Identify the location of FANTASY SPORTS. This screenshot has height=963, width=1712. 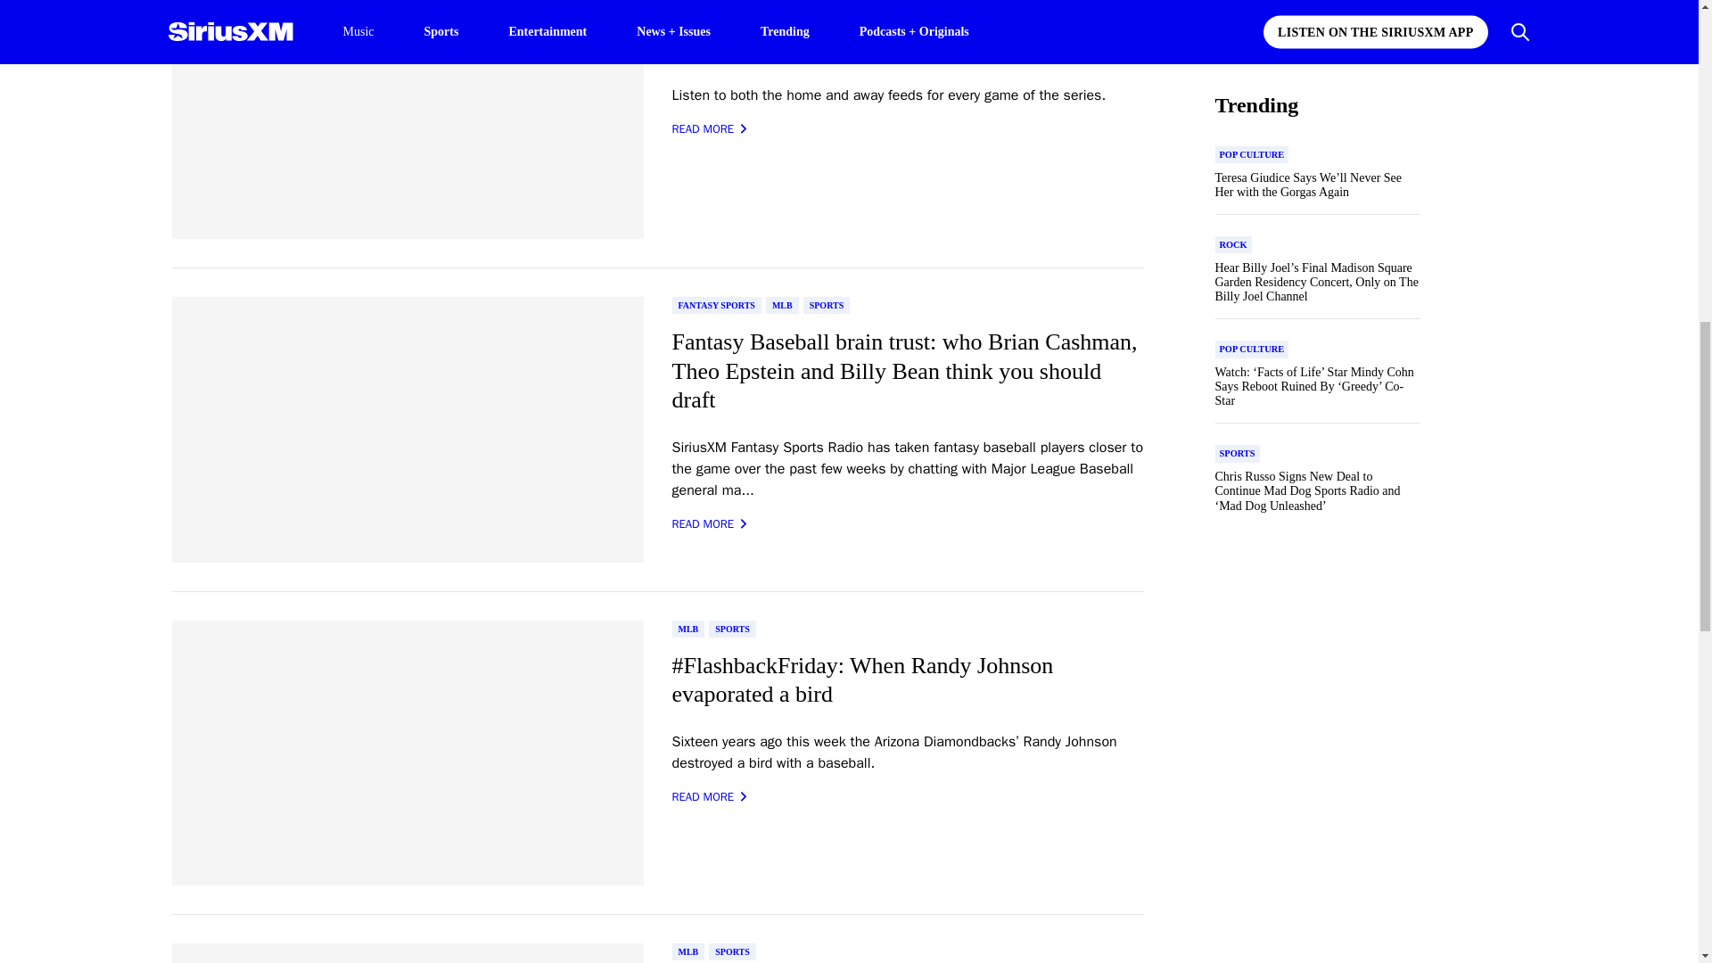
(717, 305).